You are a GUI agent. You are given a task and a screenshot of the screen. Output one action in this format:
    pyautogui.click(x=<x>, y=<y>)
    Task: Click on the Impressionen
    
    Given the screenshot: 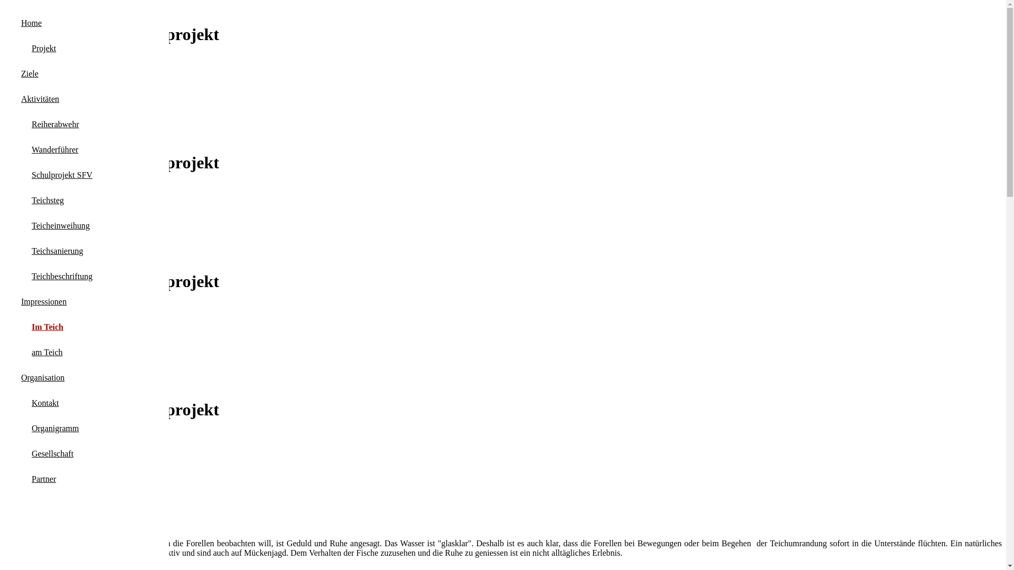 What is the action you would take?
    pyautogui.click(x=37, y=463)
    